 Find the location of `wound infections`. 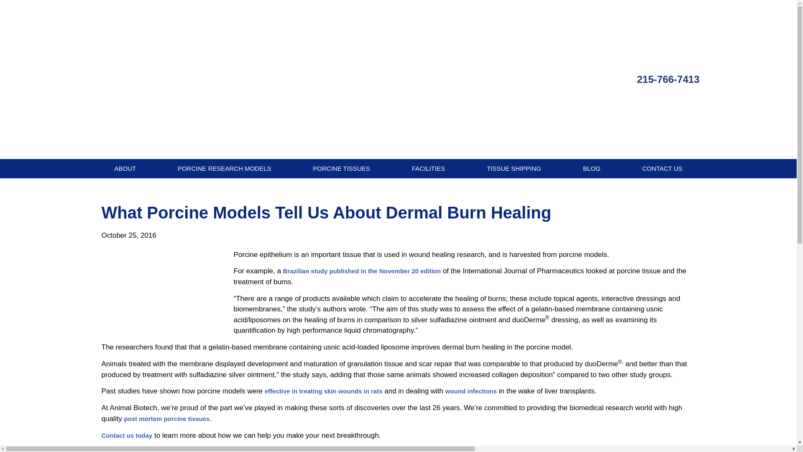

wound infections is located at coordinates (471, 391).